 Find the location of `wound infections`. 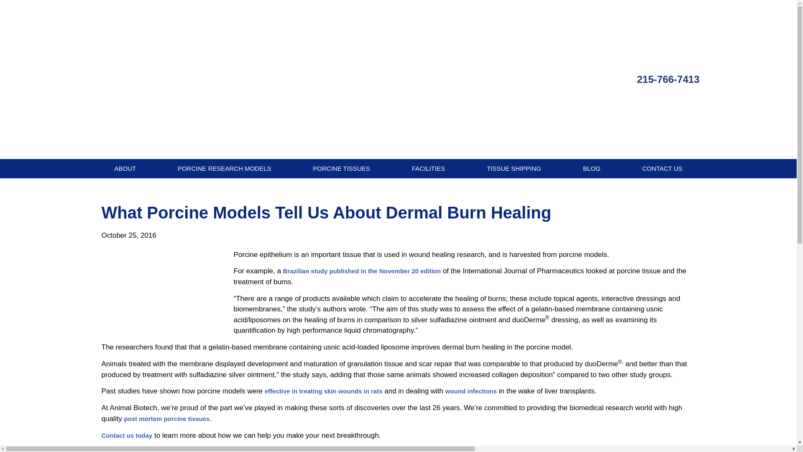

wound infections is located at coordinates (471, 391).